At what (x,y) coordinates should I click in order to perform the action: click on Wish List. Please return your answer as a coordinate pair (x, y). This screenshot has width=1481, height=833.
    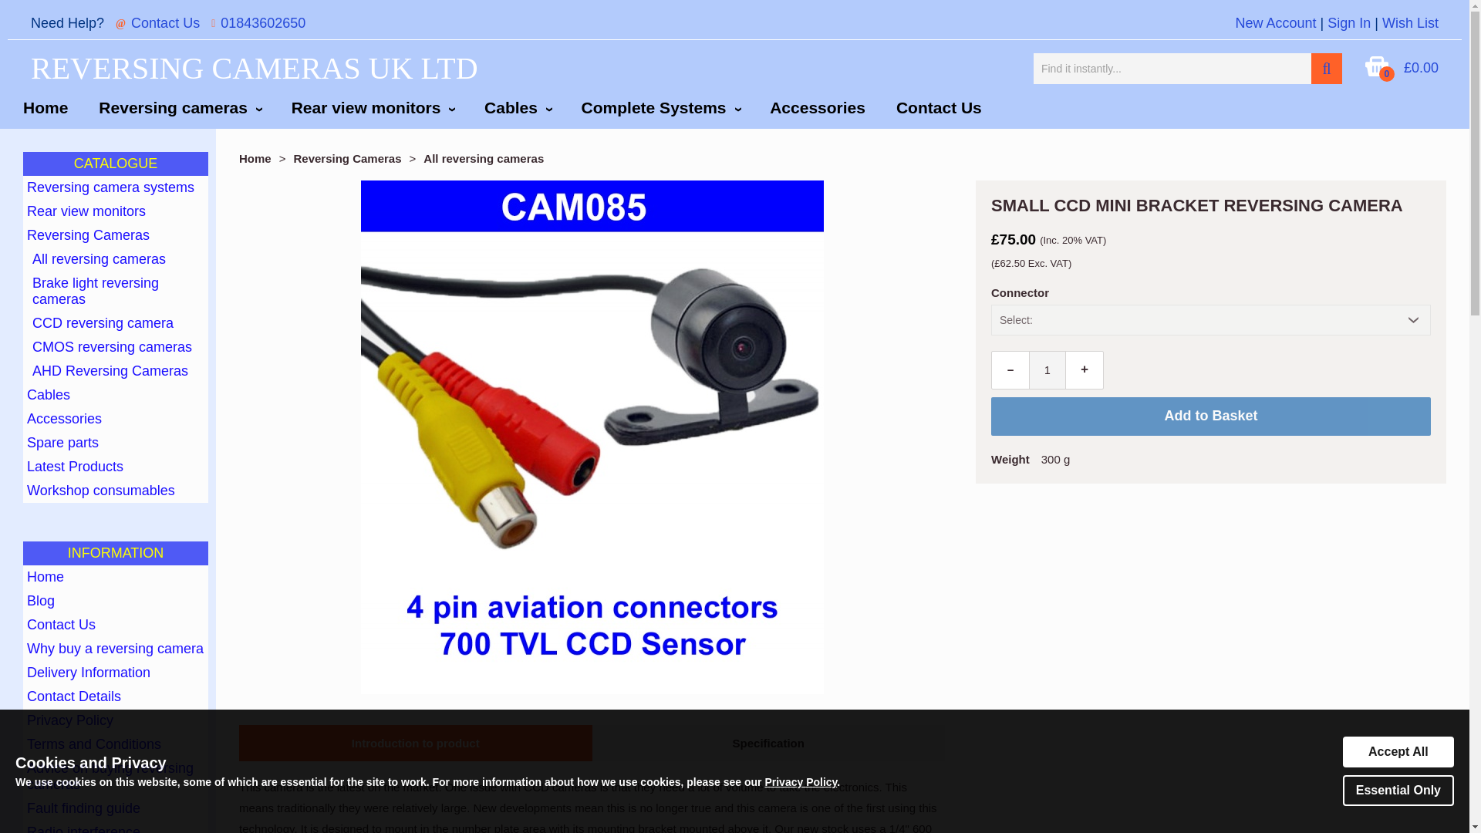
    Looking at the image, I should click on (1410, 23).